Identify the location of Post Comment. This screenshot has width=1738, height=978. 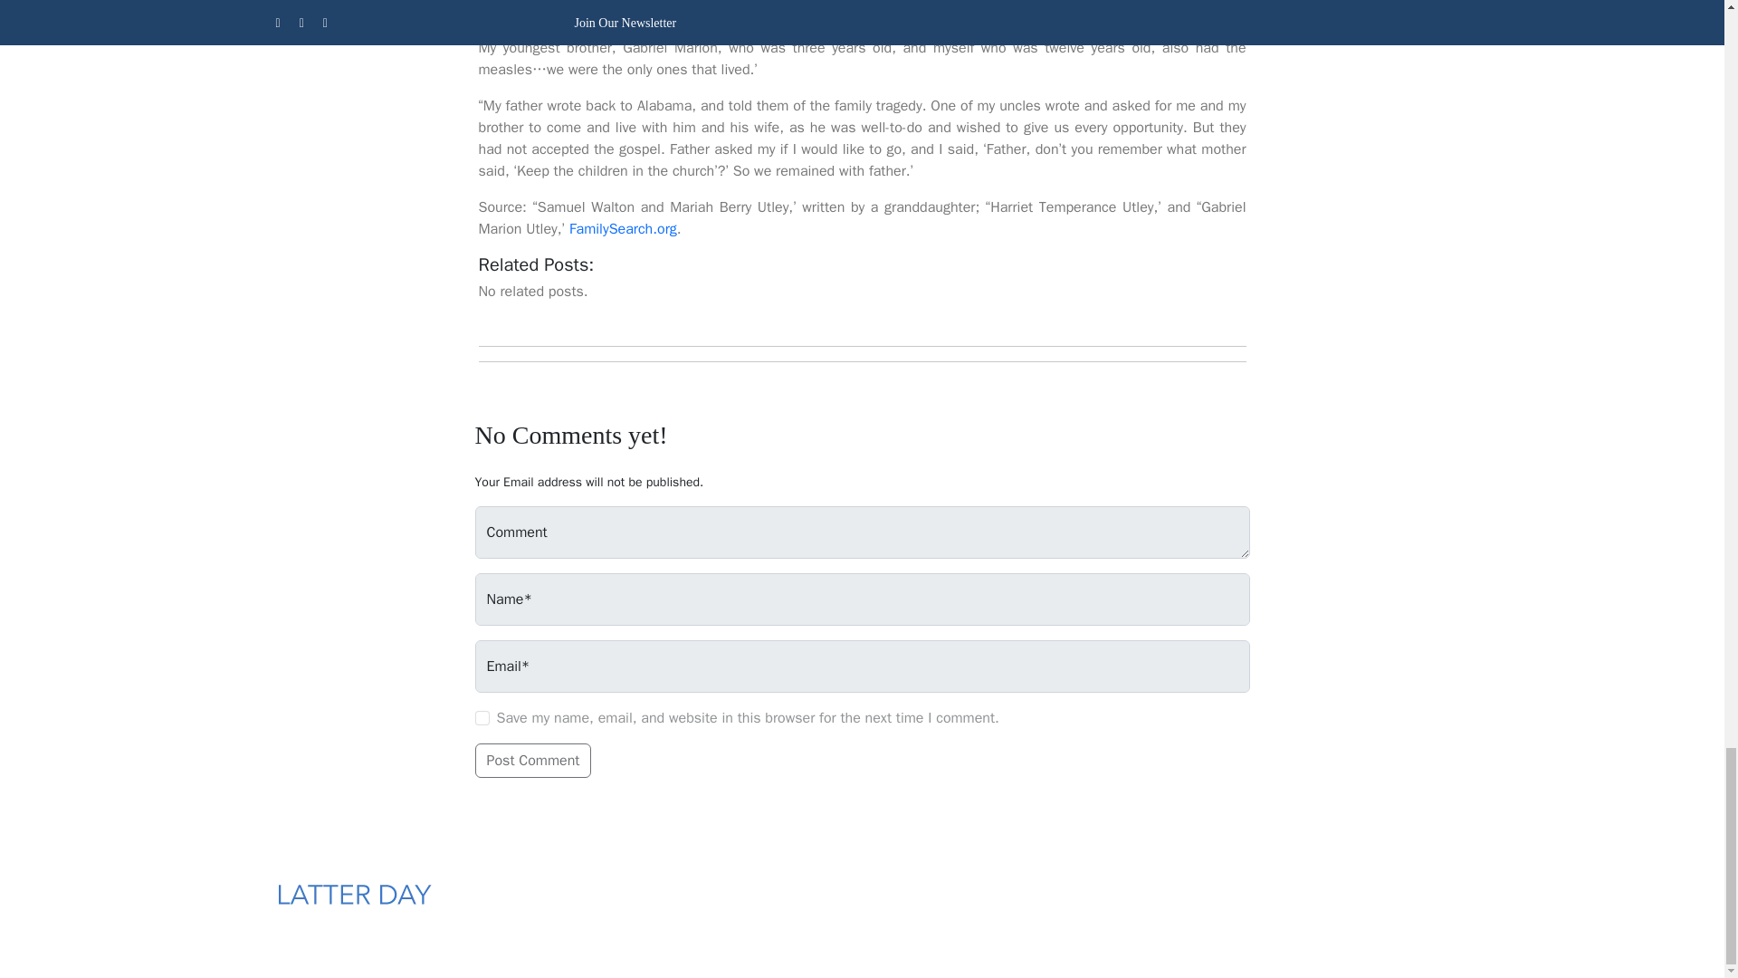
(532, 760).